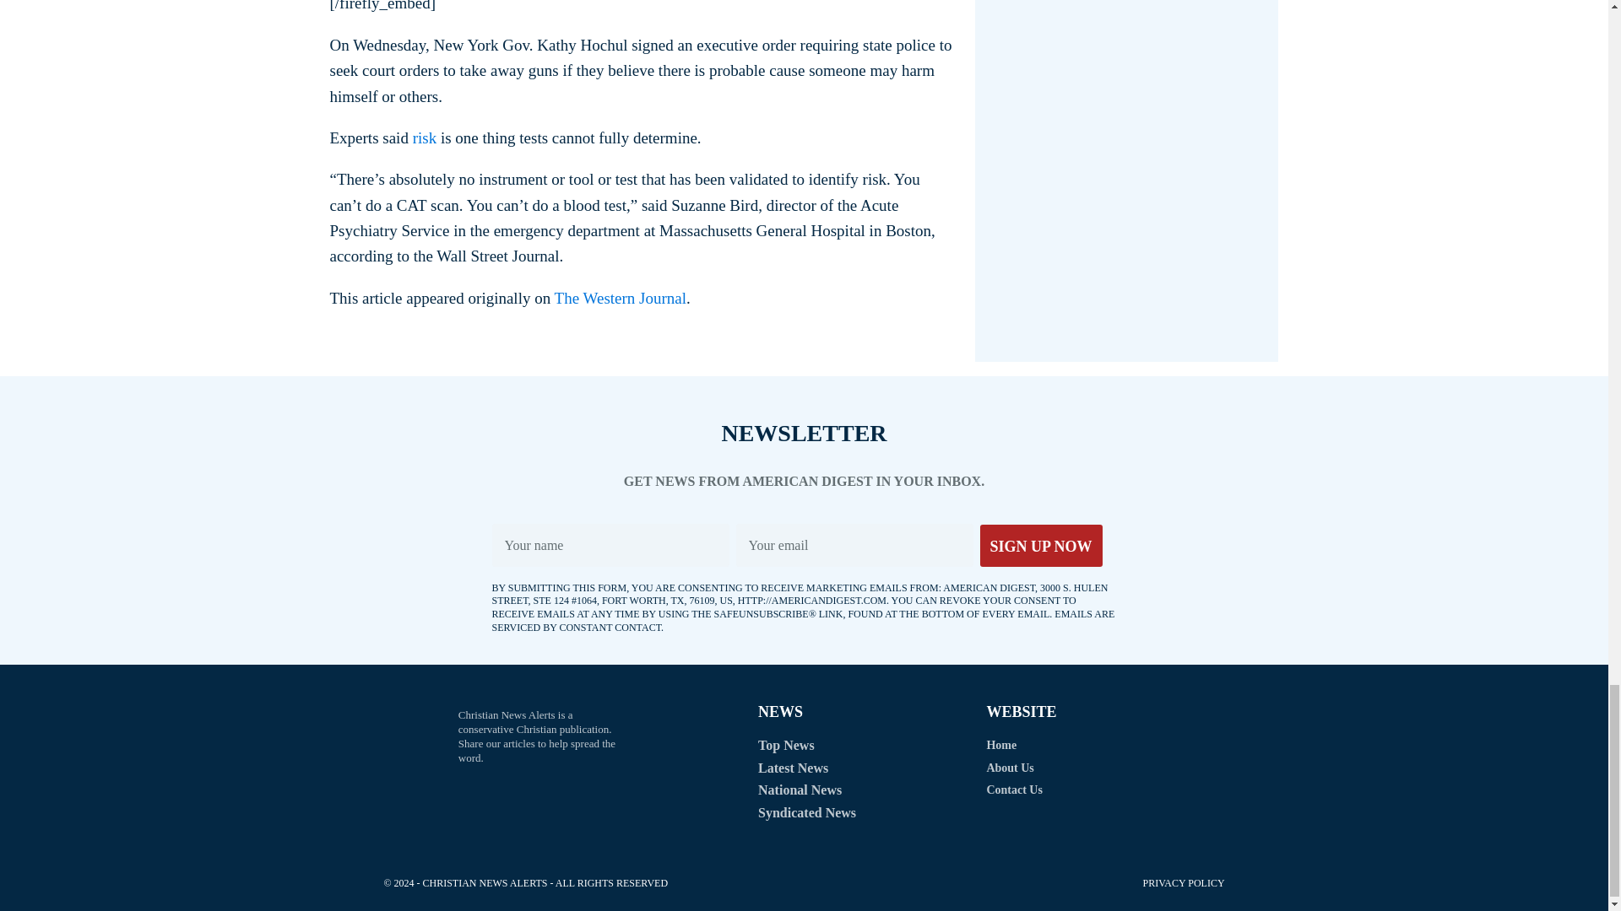 The image size is (1621, 911). I want to click on SIGN UP NOW, so click(1040, 545).